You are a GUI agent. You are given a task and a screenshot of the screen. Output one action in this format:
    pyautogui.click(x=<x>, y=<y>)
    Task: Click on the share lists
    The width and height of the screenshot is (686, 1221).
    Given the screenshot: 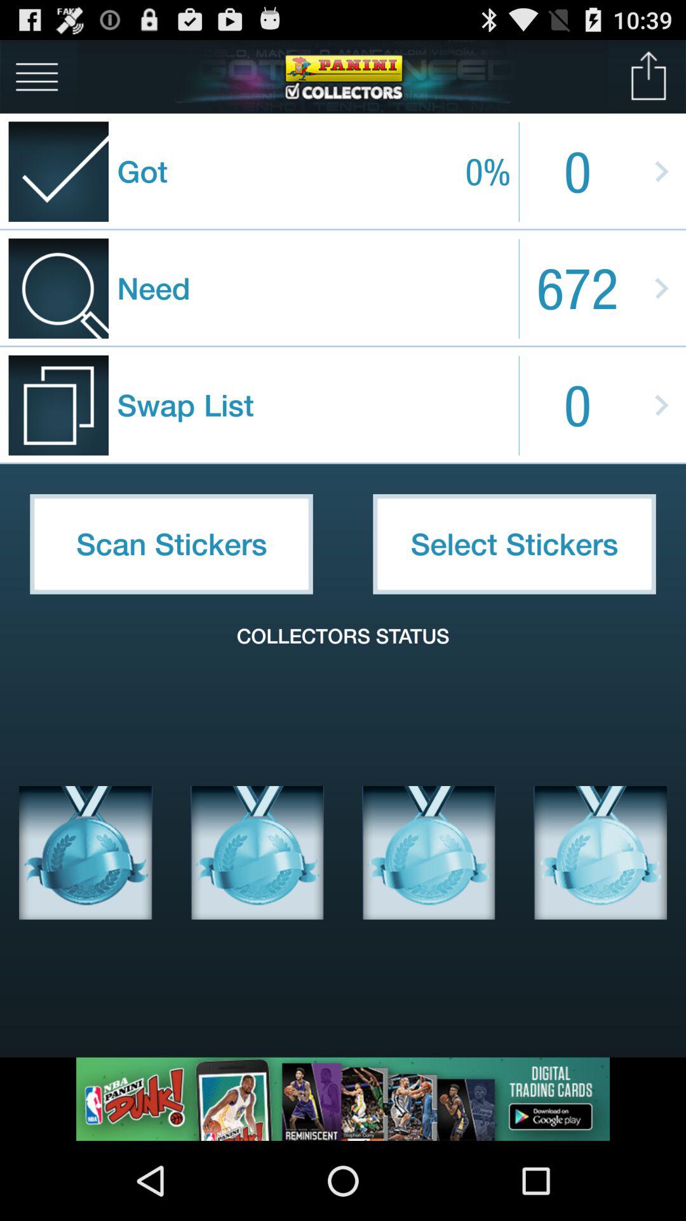 What is the action you would take?
    pyautogui.click(x=649, y=76)
    